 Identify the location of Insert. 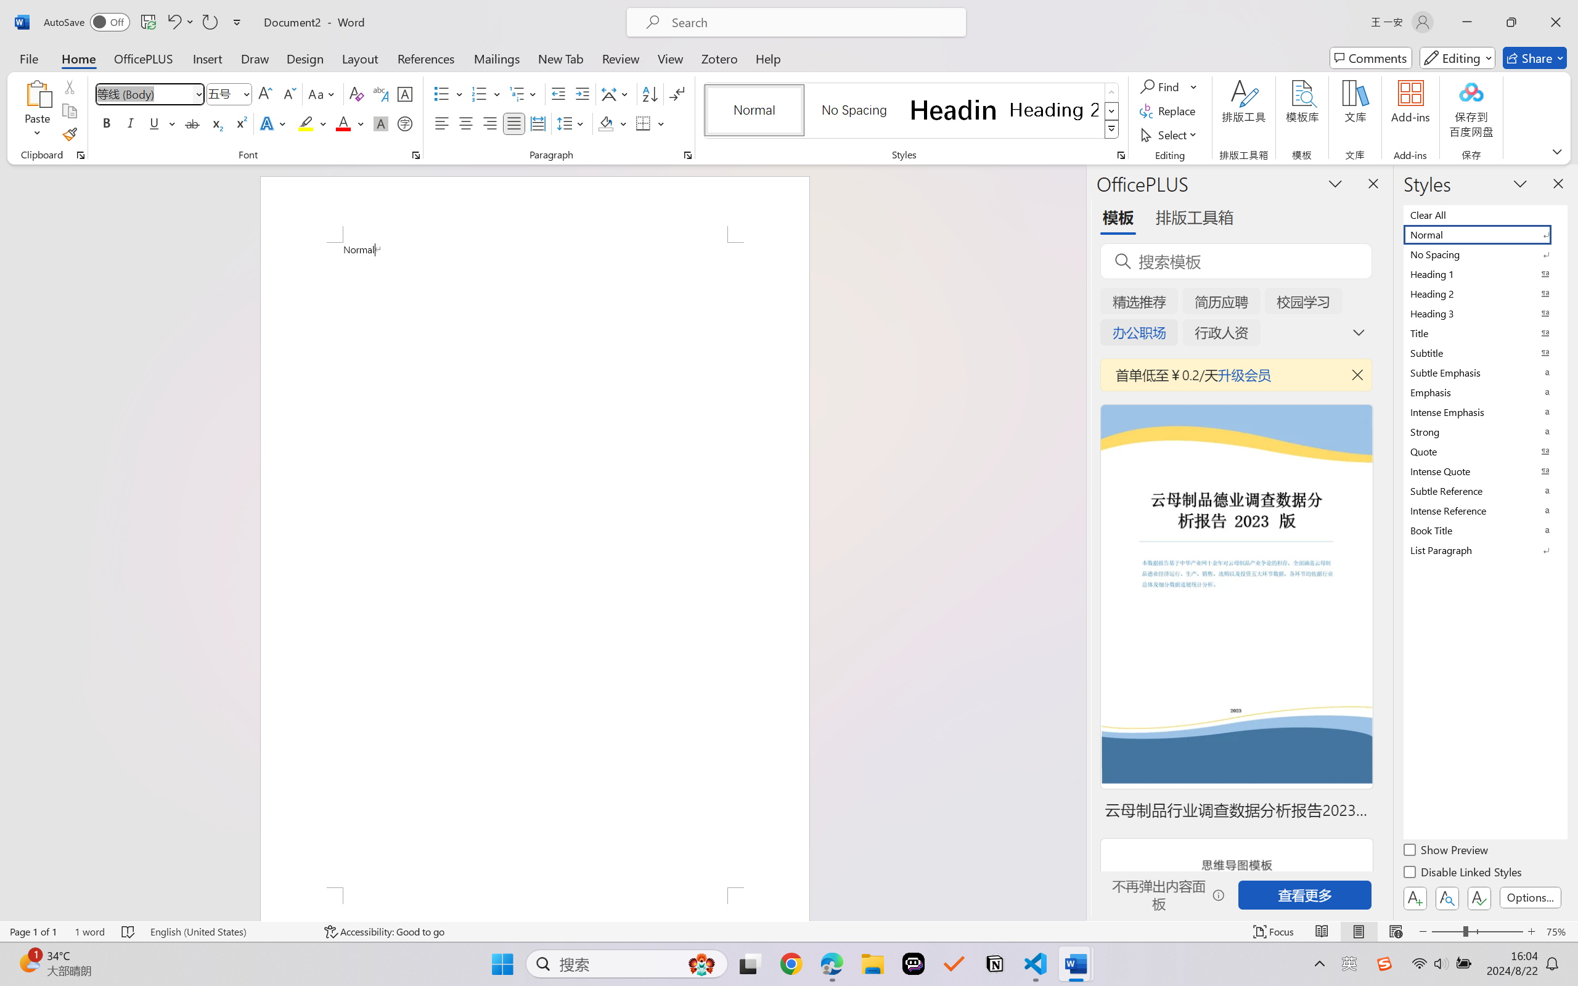
(207, 58).